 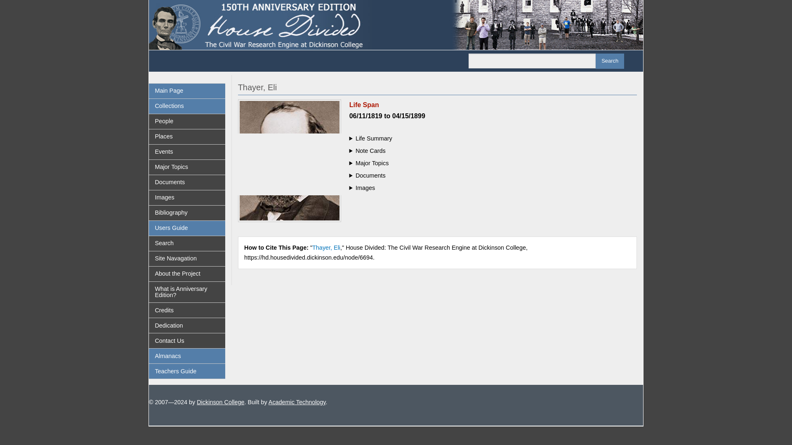 What do you see at coordinates (186, 326) in the screenshot?
I see `Dedication` at bounding box center [186, 326].